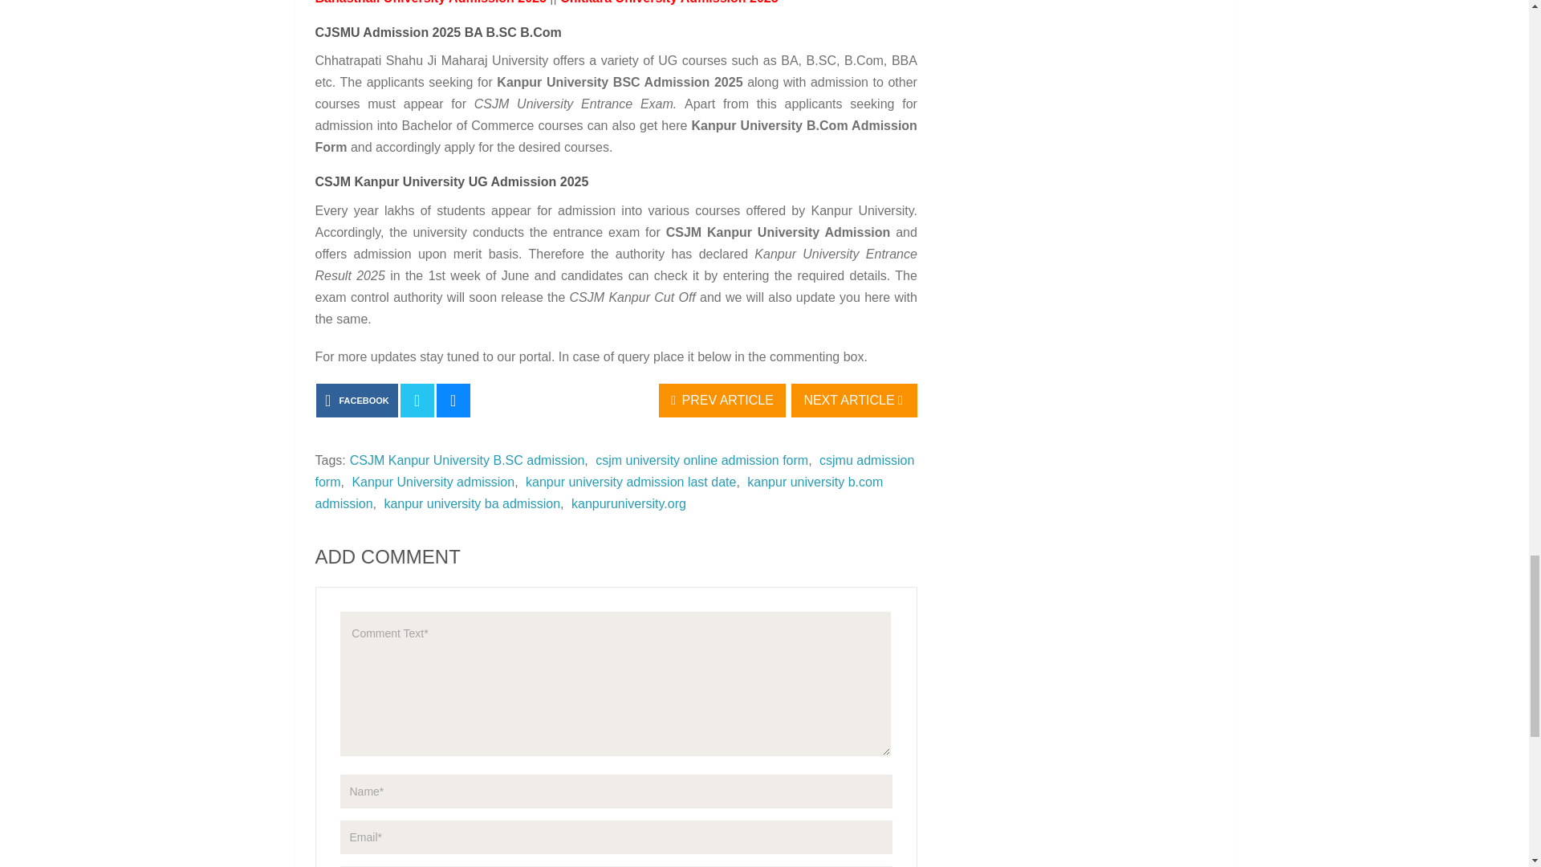  Describe the element at coordinates (356, 400) in the screenshot. I see `FACEBOOK` at that location.